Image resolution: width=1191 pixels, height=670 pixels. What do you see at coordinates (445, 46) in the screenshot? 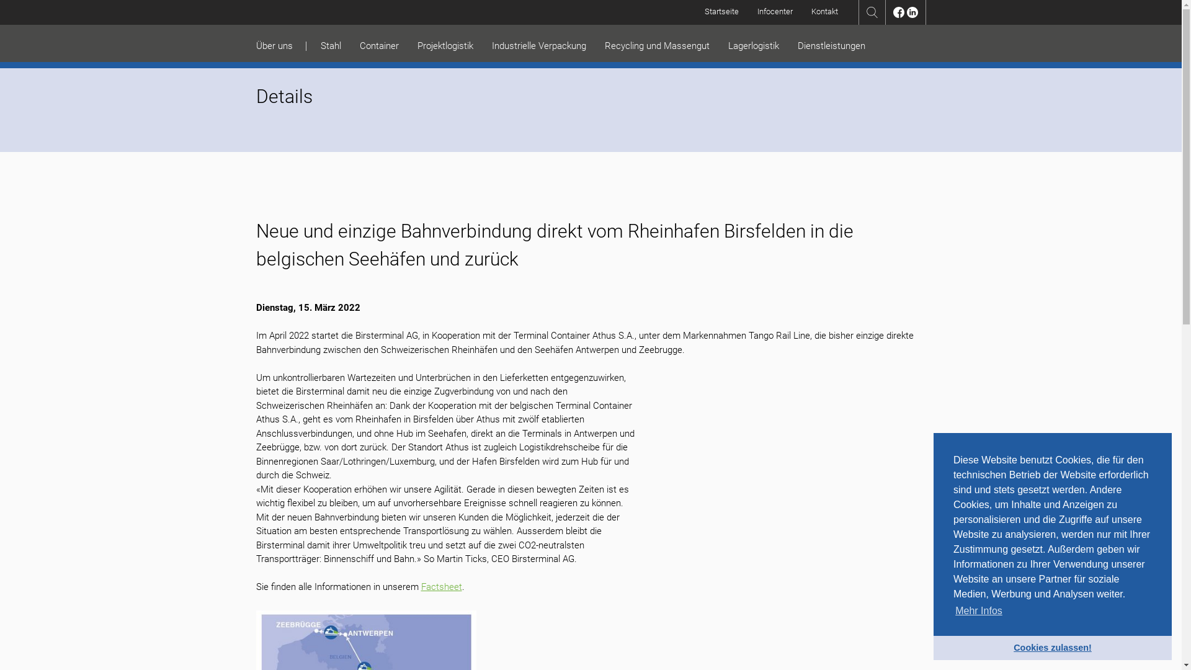
I see `Projektlogistik` at bounding box center [445, 46].